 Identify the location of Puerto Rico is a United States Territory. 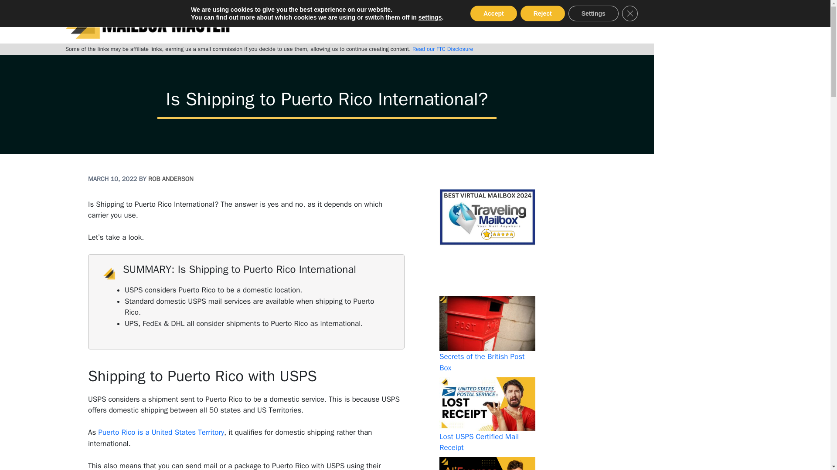
(161, 432).